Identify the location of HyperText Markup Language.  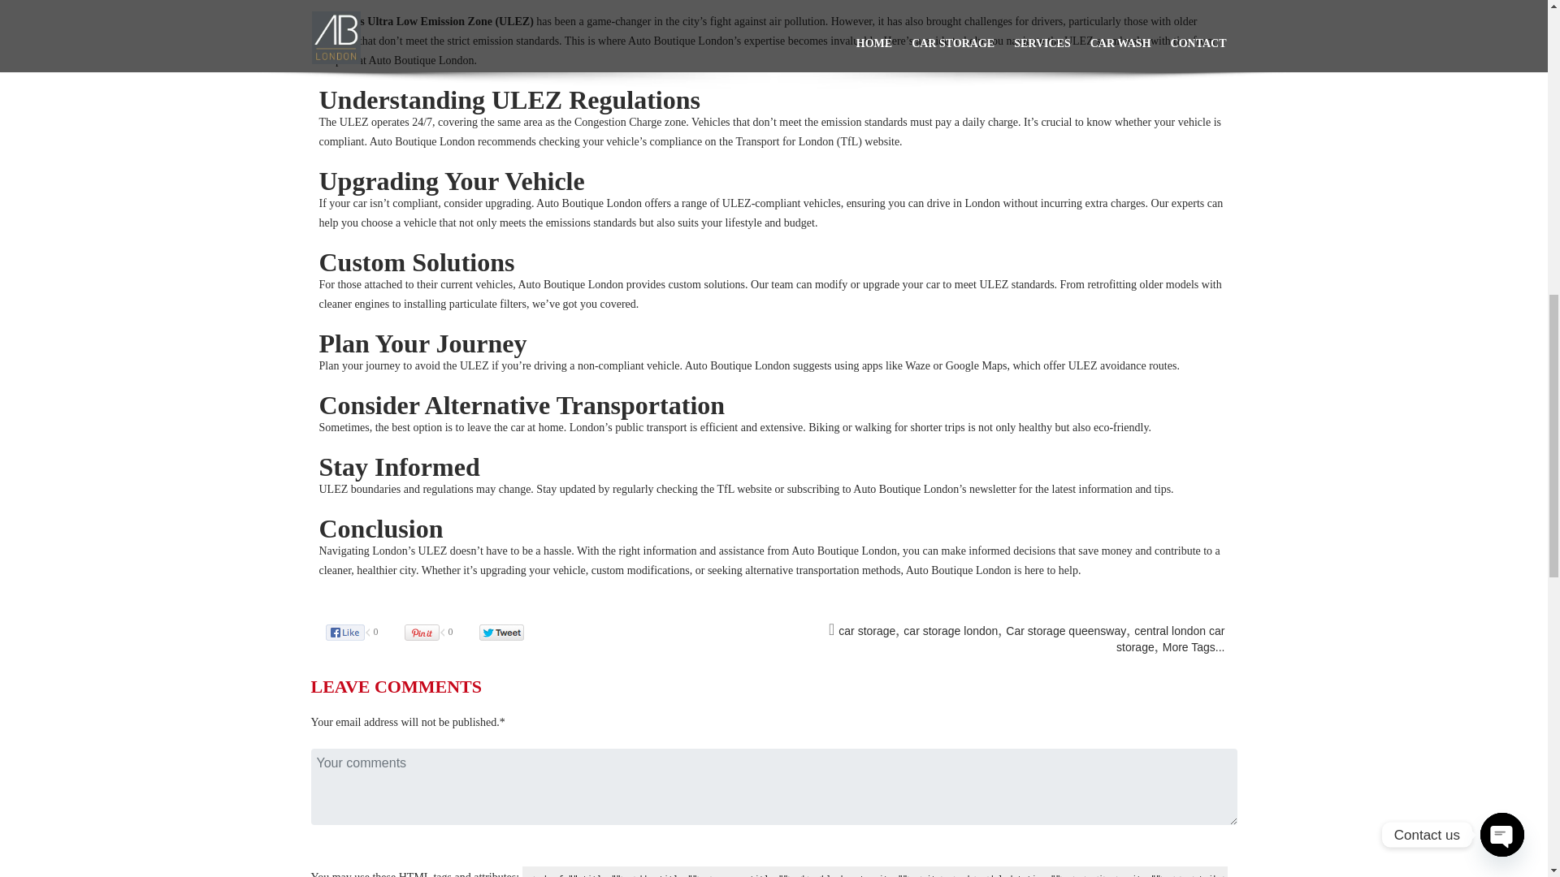
(414, 874).